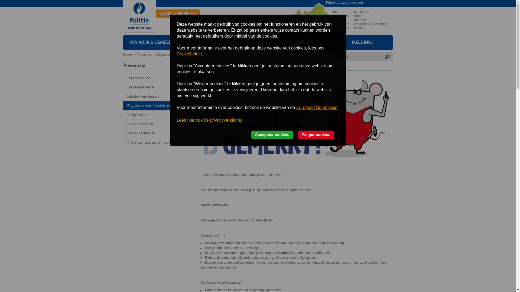 This screenshot has height=292, width=520. What do you see at coordinates (359, 16) in the screenshot?
I see `Staden` at bounding box center [359, 16].